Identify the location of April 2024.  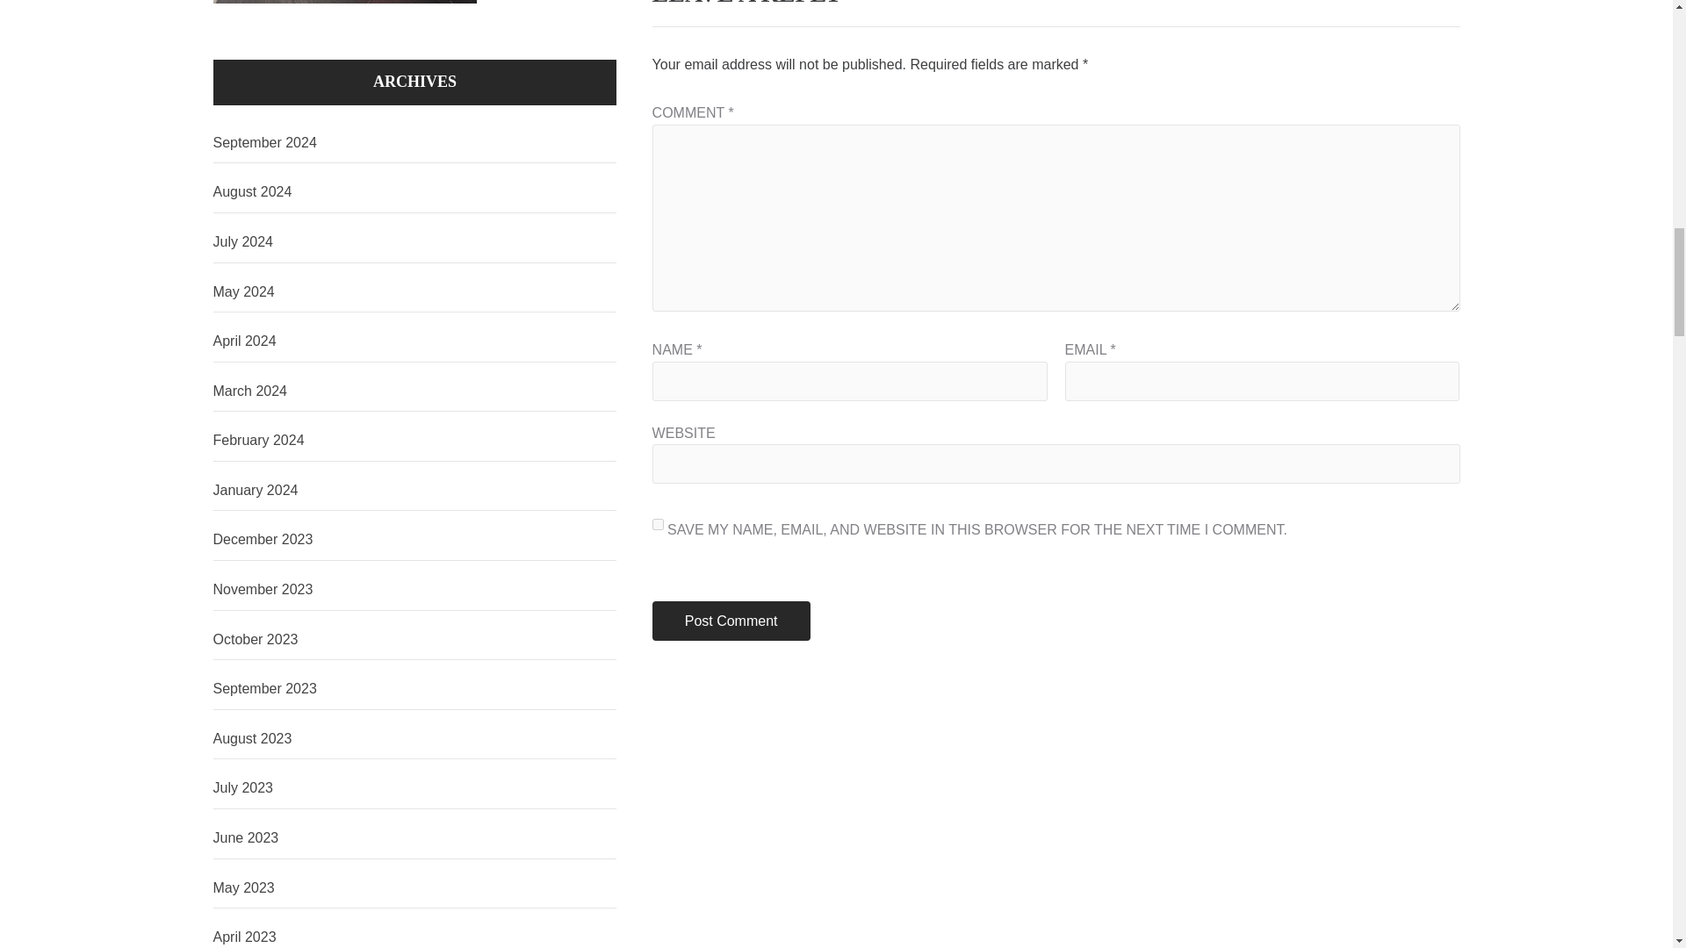
(414, 341).